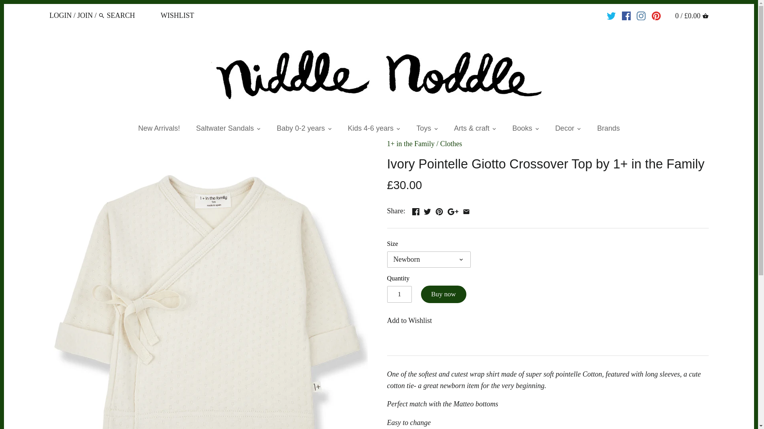  What do you see at coordinates (427, 210) in the screenshot?
I see `Share on Twitter` at bounding box center [427, 210].